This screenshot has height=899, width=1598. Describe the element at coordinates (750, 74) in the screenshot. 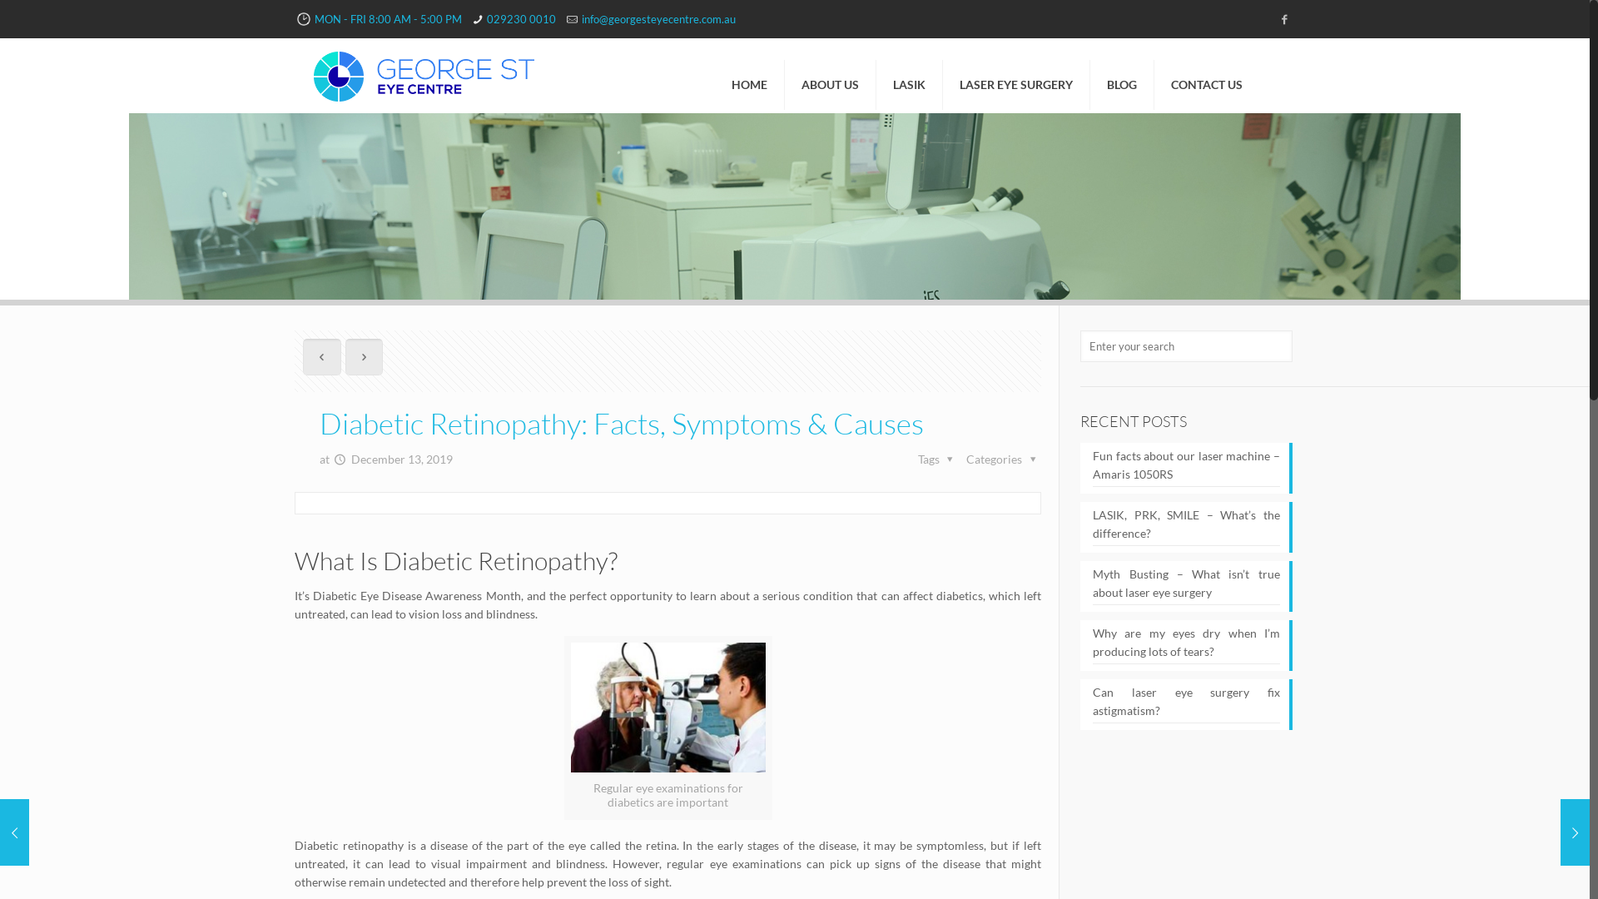

I see `HOME` at that location.